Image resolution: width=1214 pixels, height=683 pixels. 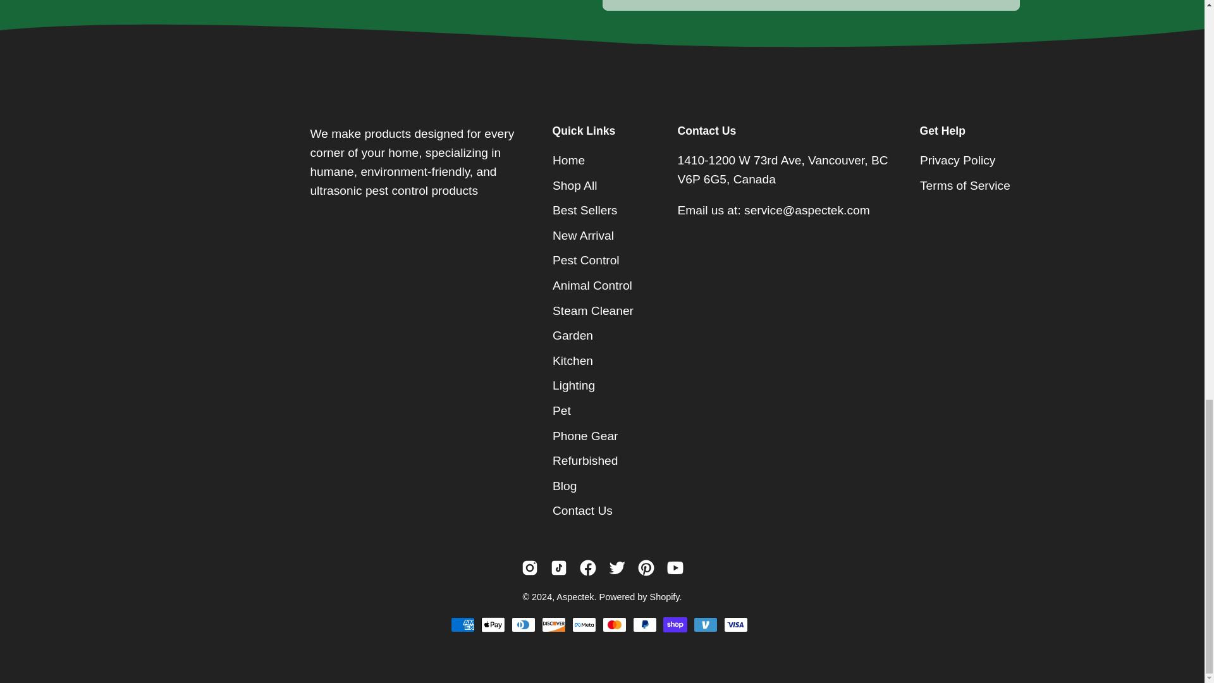 I want to click on View Aspectek on Youtube, so click(x=675, y=568).